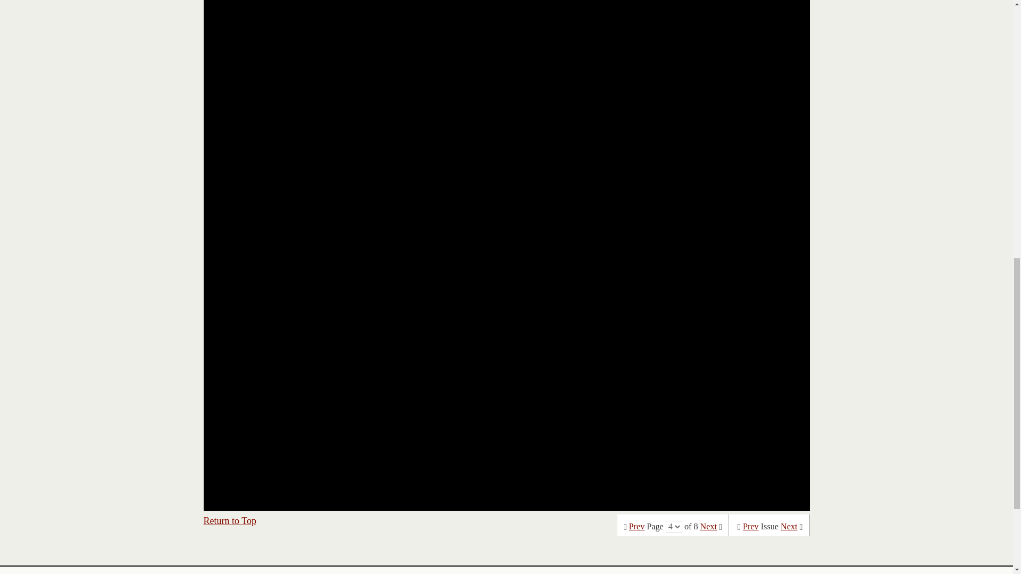 The image size is (1021, 574). Describe the element at coordinates (751, 526) in the screenshot. I see `Prev` at that location.